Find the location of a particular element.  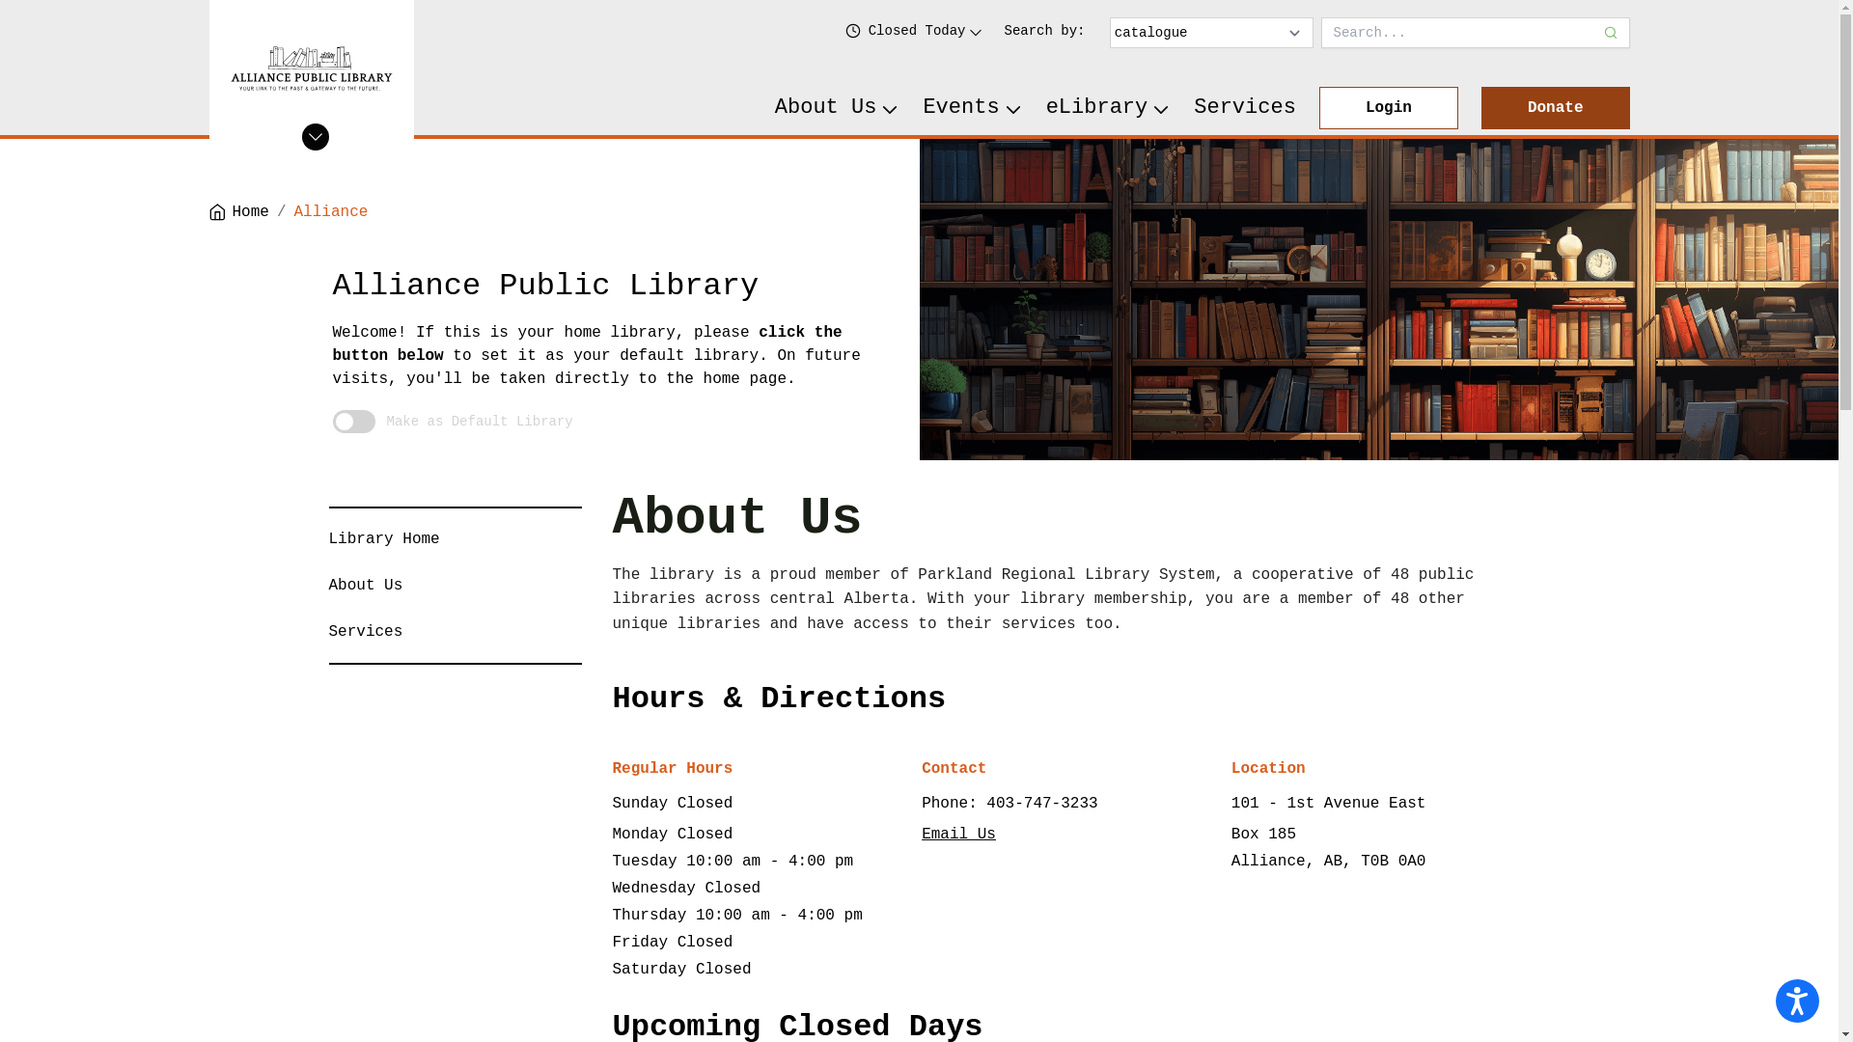

Donate is located at coordinates (1556, 108).